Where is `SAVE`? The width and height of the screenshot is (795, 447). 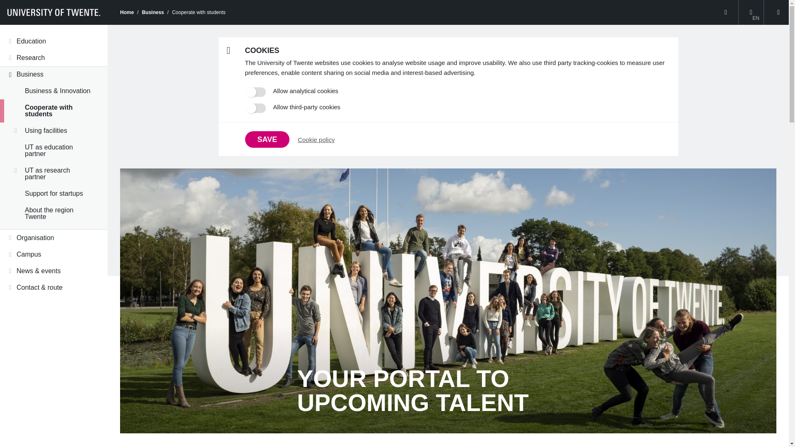 SAVE is located at coordinates (267, 139).